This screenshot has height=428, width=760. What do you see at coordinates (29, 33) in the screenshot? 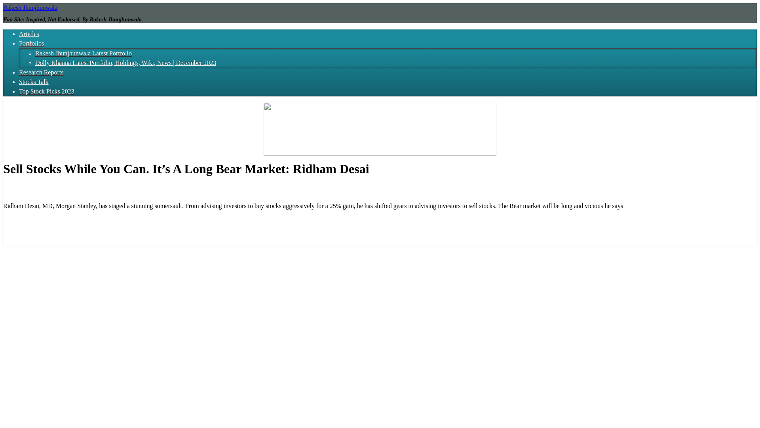
I see `Articles` at bounding box center [29, 33].